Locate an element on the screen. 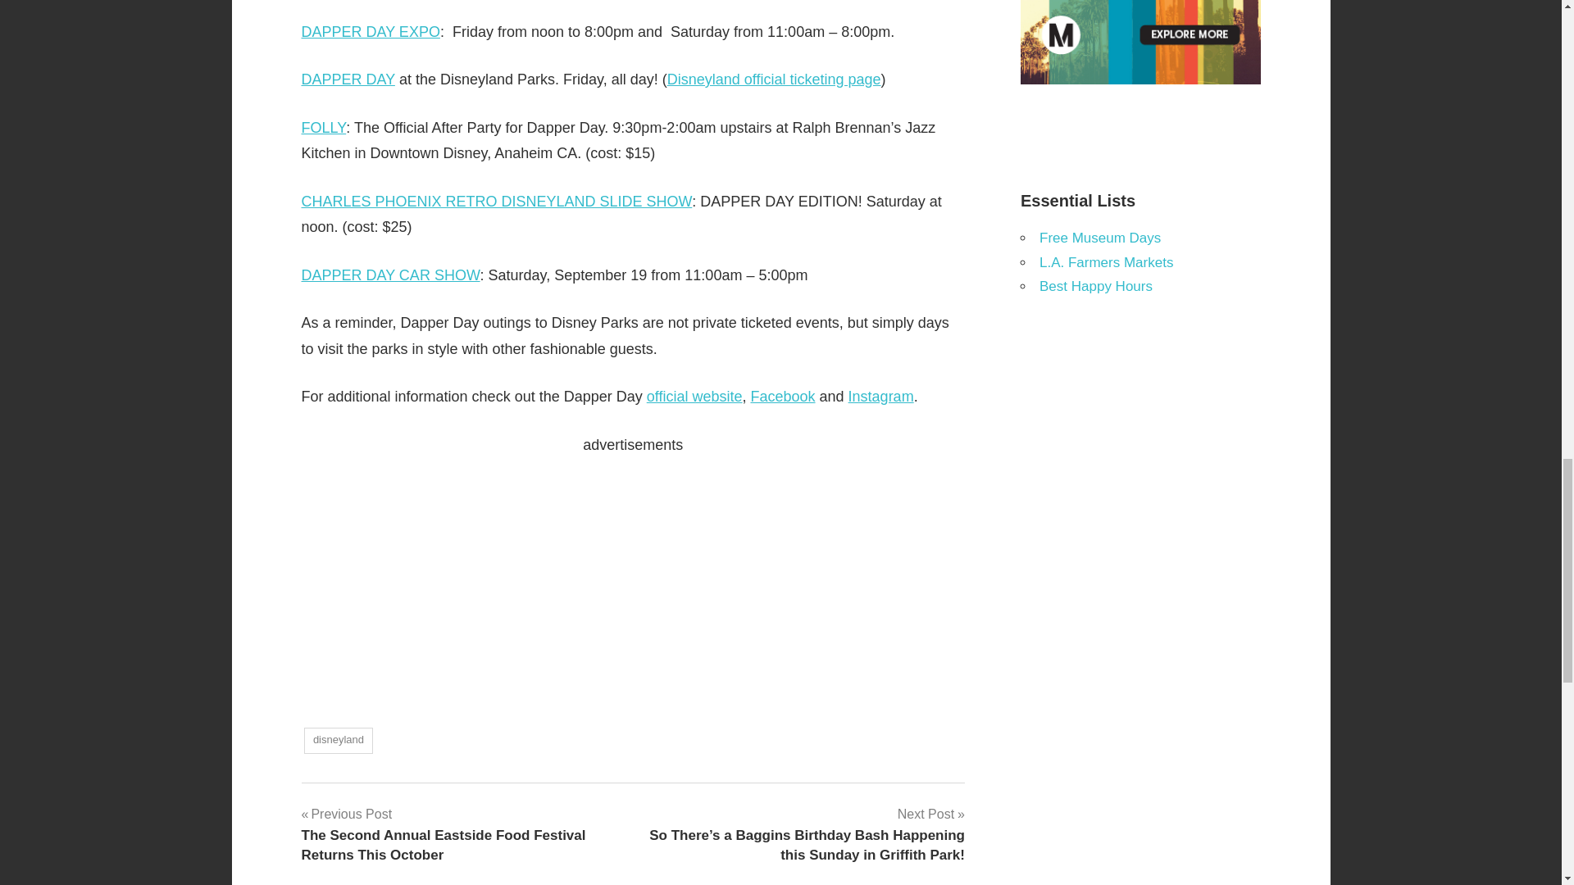 The height and width of the screenshot is (885, 1574). FOLLY is located at coordinates (324, 128).